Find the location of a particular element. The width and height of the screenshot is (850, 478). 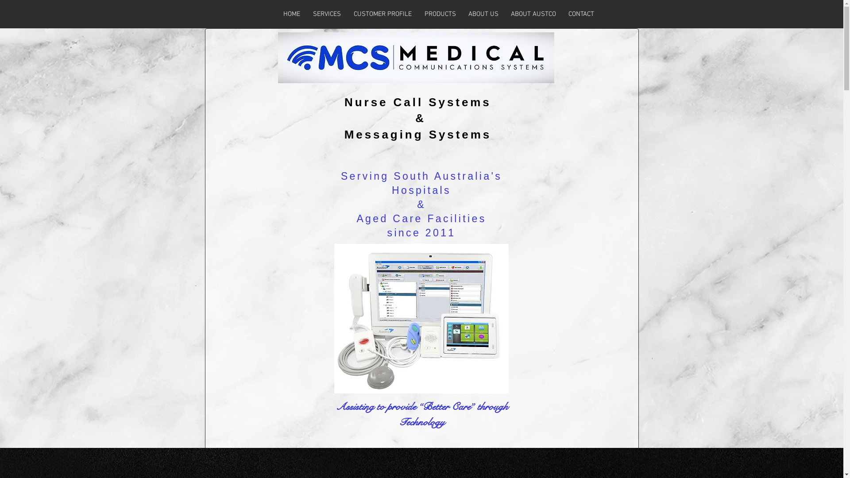

CUSTOMER PROFILE is located at coordinates (382, 14).